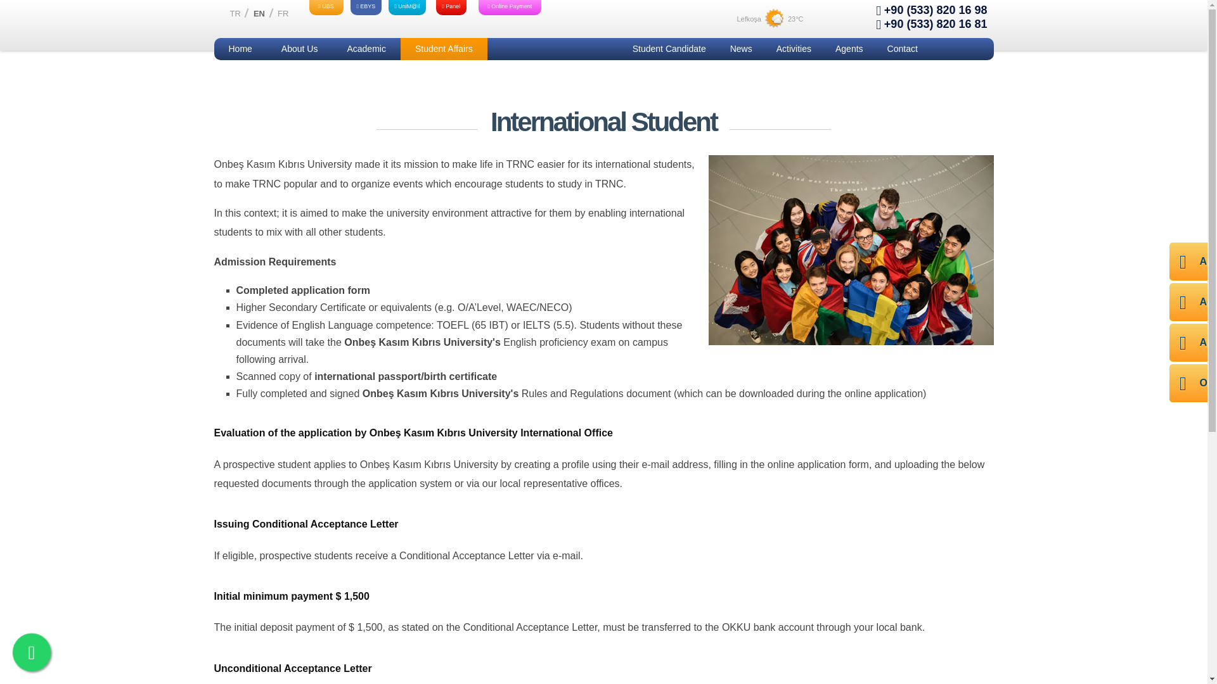 This screenshot has height=684, width=1217. What do you see at coordinates (326, 8) in the screenshot?
I see `University Information Systems` at bounding box center [326, 8].